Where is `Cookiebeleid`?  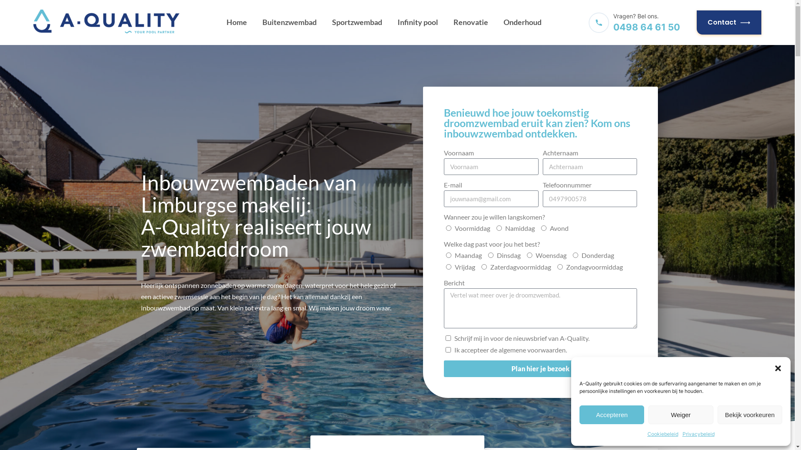
Cookiebeleid is located at coordinates (663, 434).